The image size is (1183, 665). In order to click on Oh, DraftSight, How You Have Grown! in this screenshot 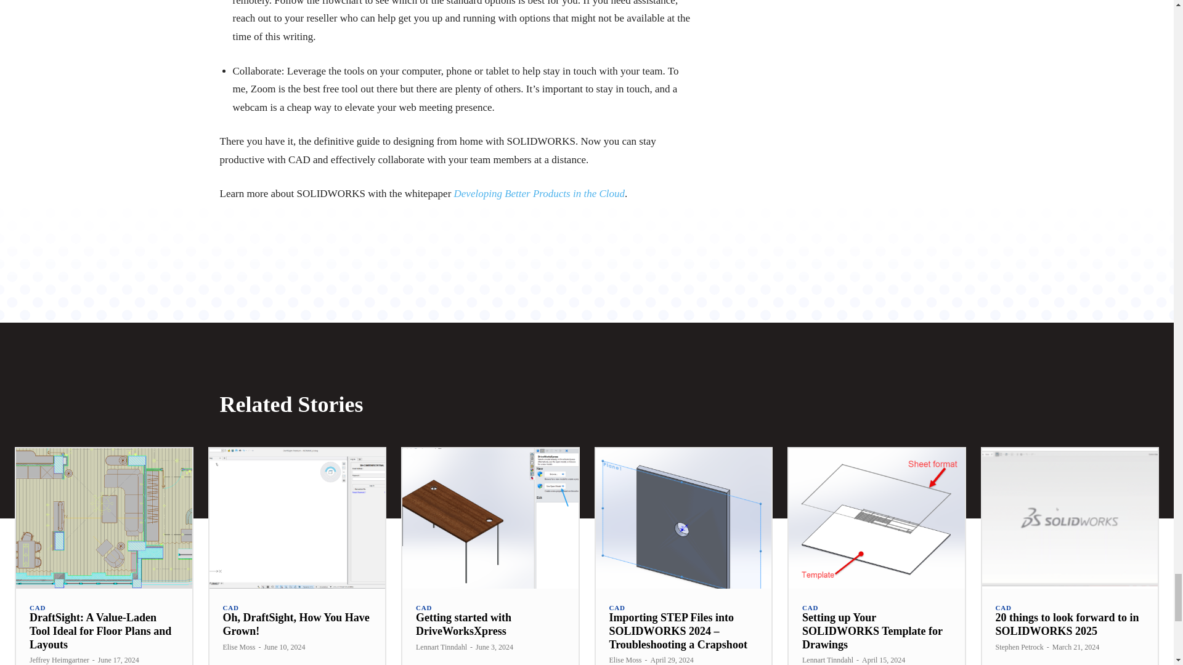, I will do `click(296, 624)`.